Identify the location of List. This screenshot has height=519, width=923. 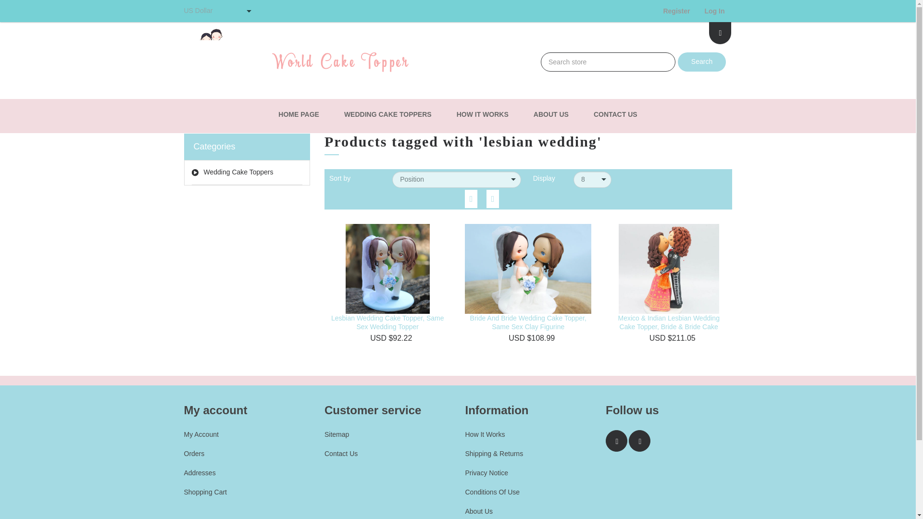
(493, 198).